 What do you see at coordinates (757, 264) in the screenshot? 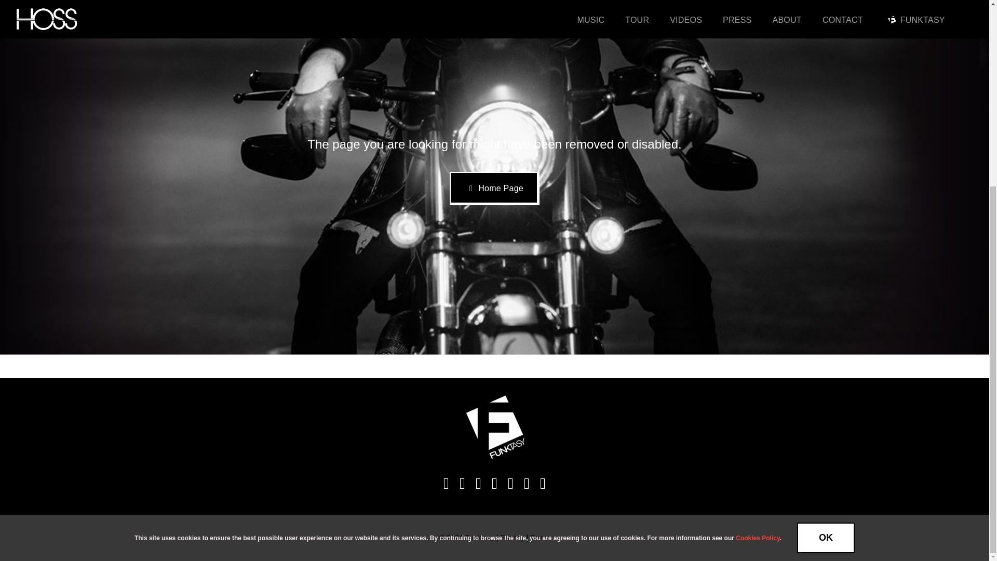
I see `Cookies Policy` at bounding box center [757, 264].